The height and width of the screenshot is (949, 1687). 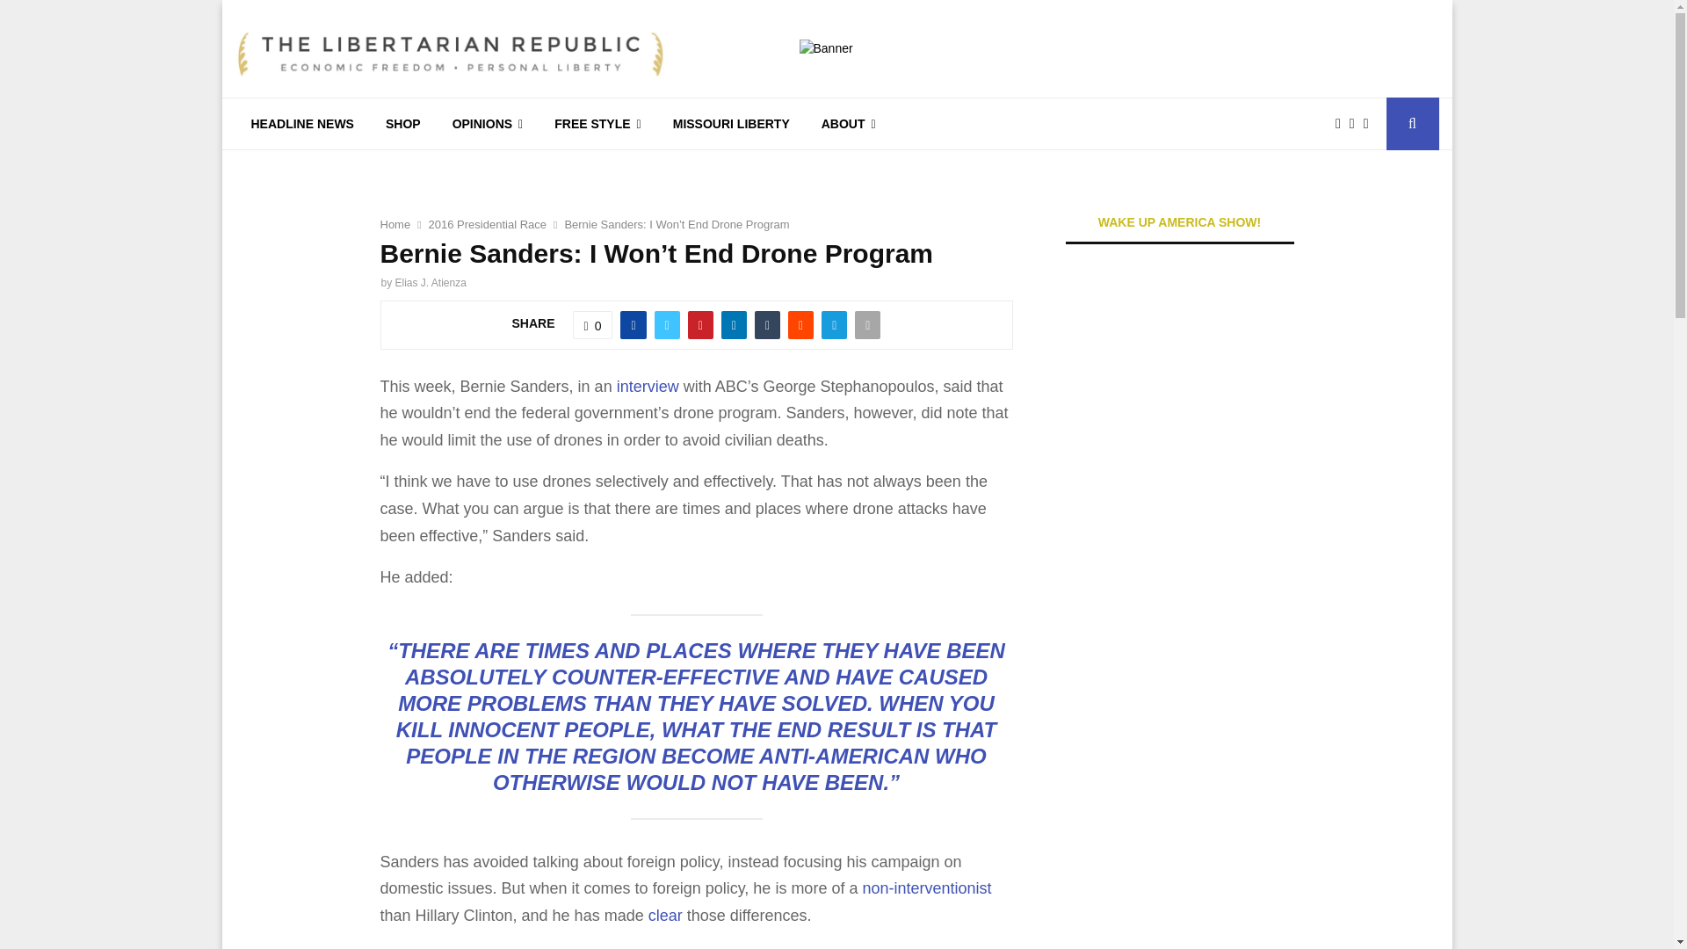 I want to click on Elias J. Atienza, so click(x=431, y=283).